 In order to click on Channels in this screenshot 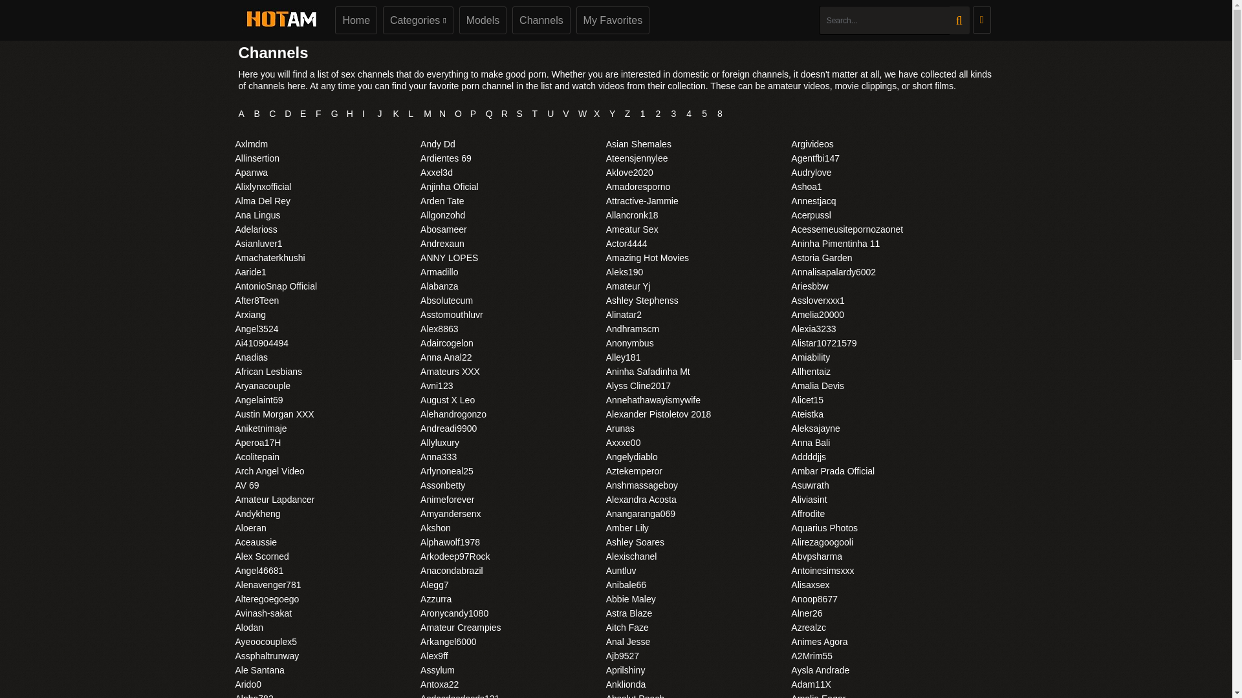, I will do `click(541, 19)`.